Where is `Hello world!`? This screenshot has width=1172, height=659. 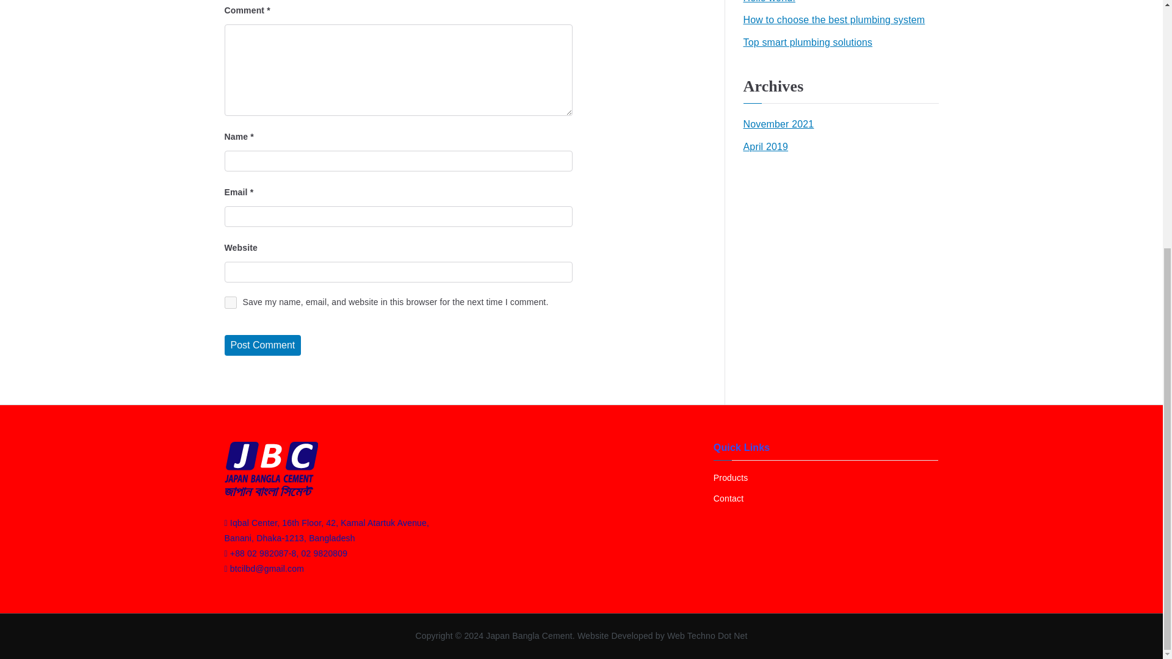
Hello world! is located at coordinates (769, 4).